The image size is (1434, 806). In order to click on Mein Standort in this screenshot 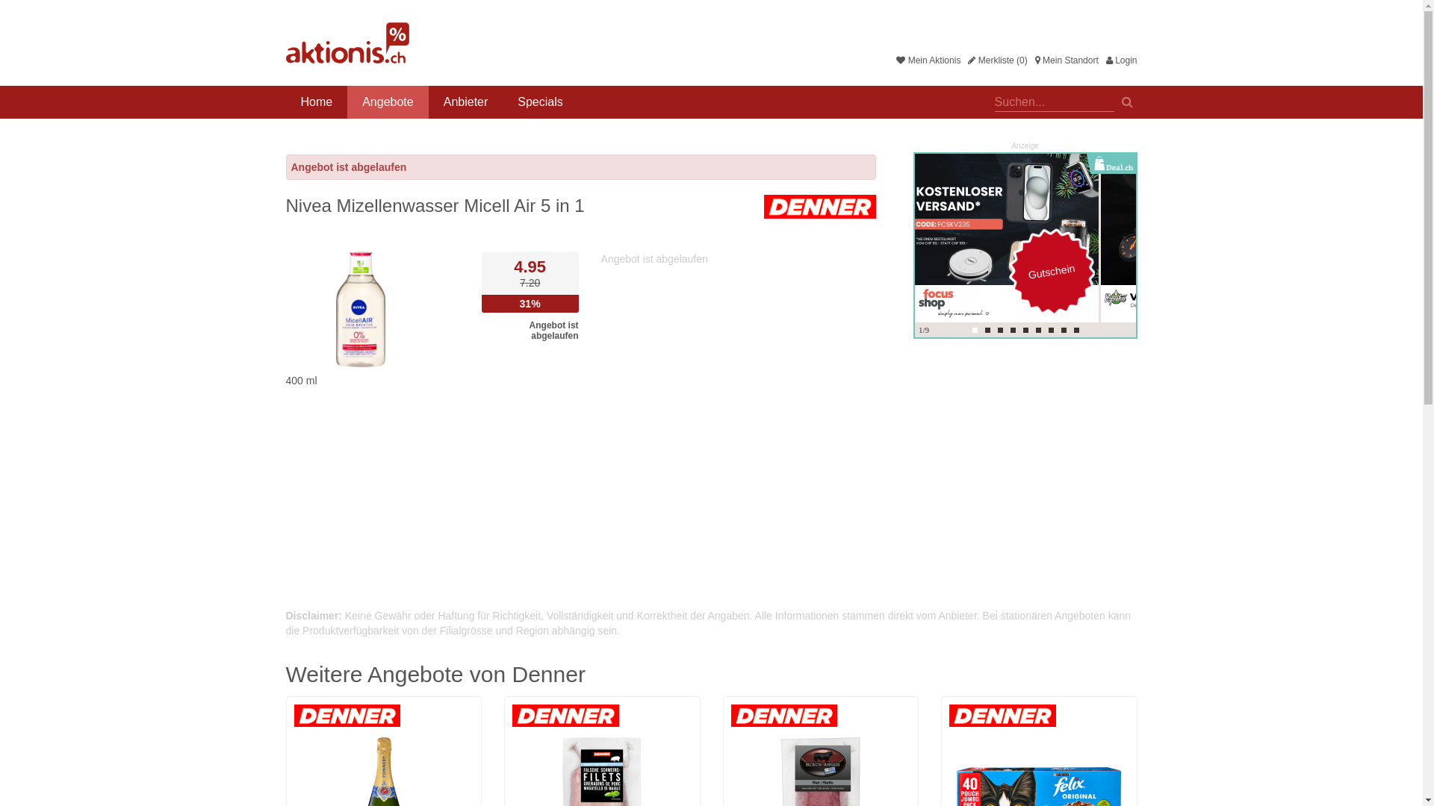, I will do `click(1067, 60)`.